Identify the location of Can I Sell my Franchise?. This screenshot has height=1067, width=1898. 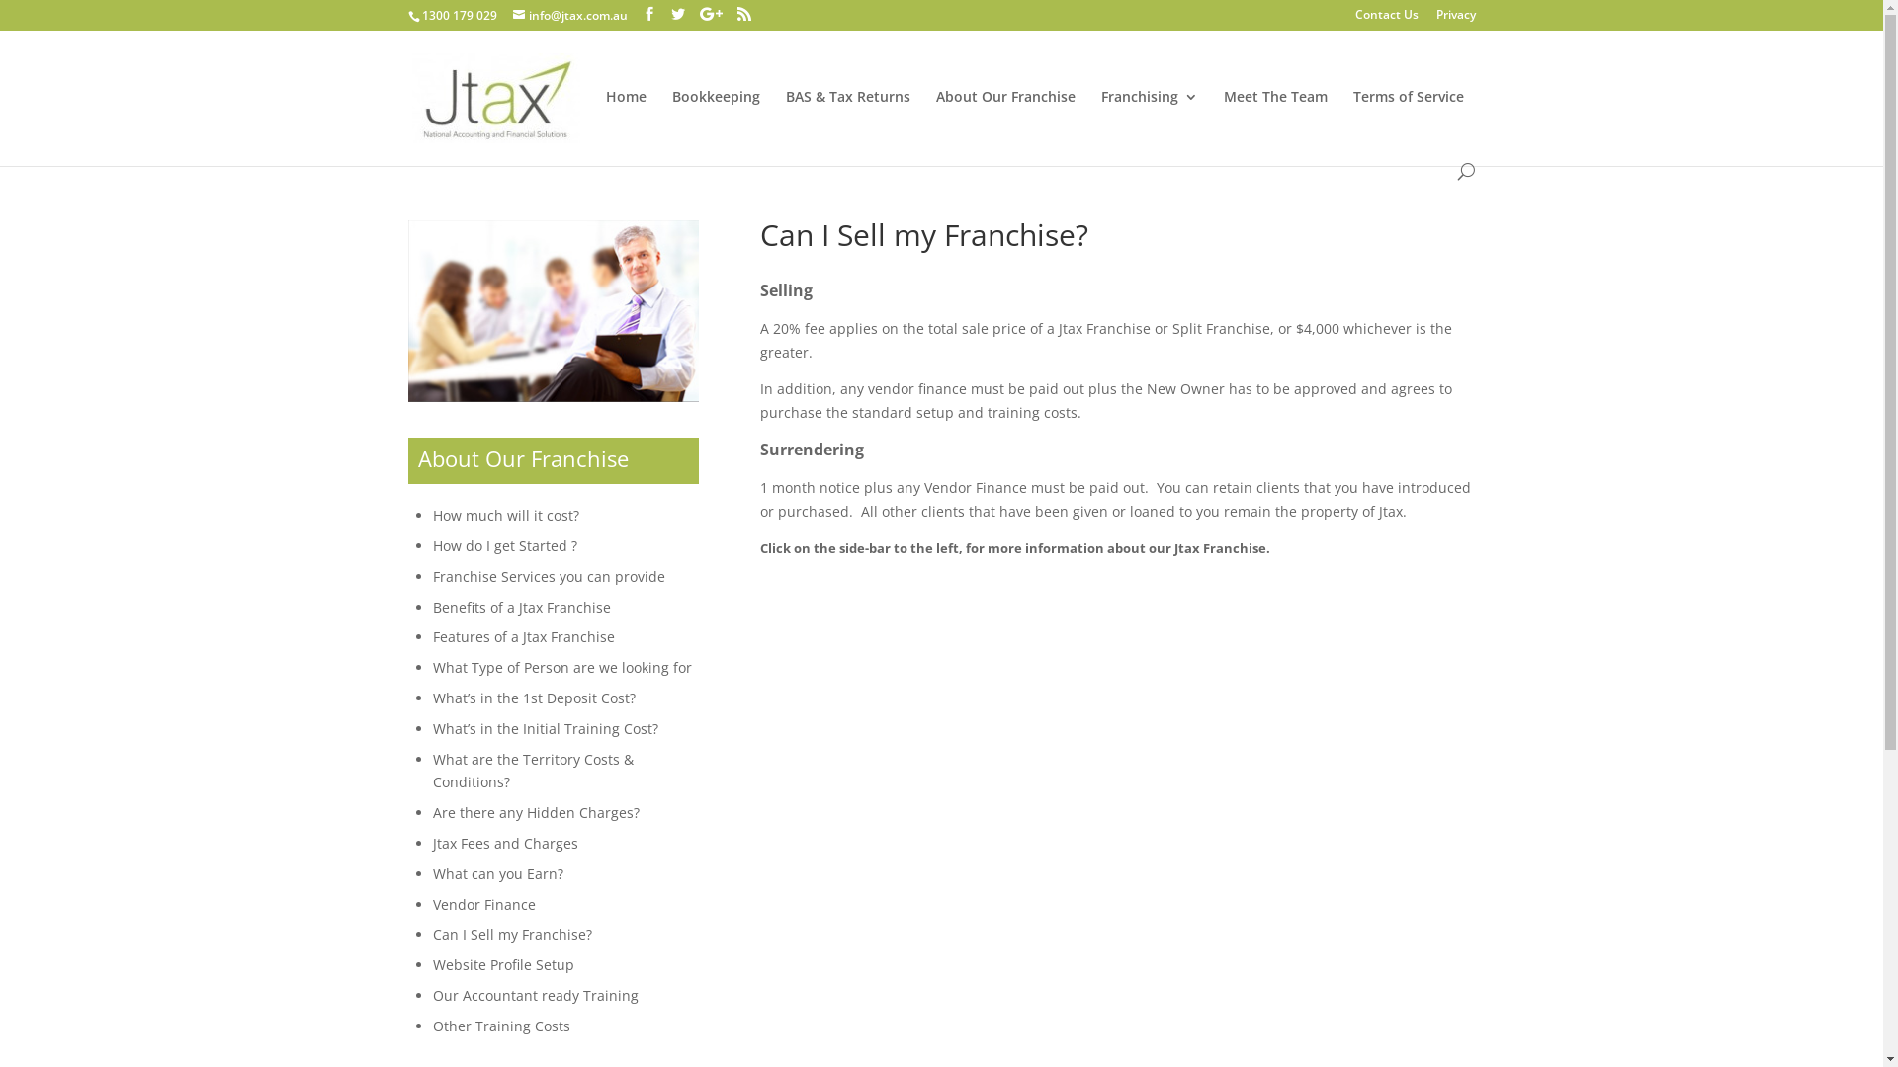
(512, 935).